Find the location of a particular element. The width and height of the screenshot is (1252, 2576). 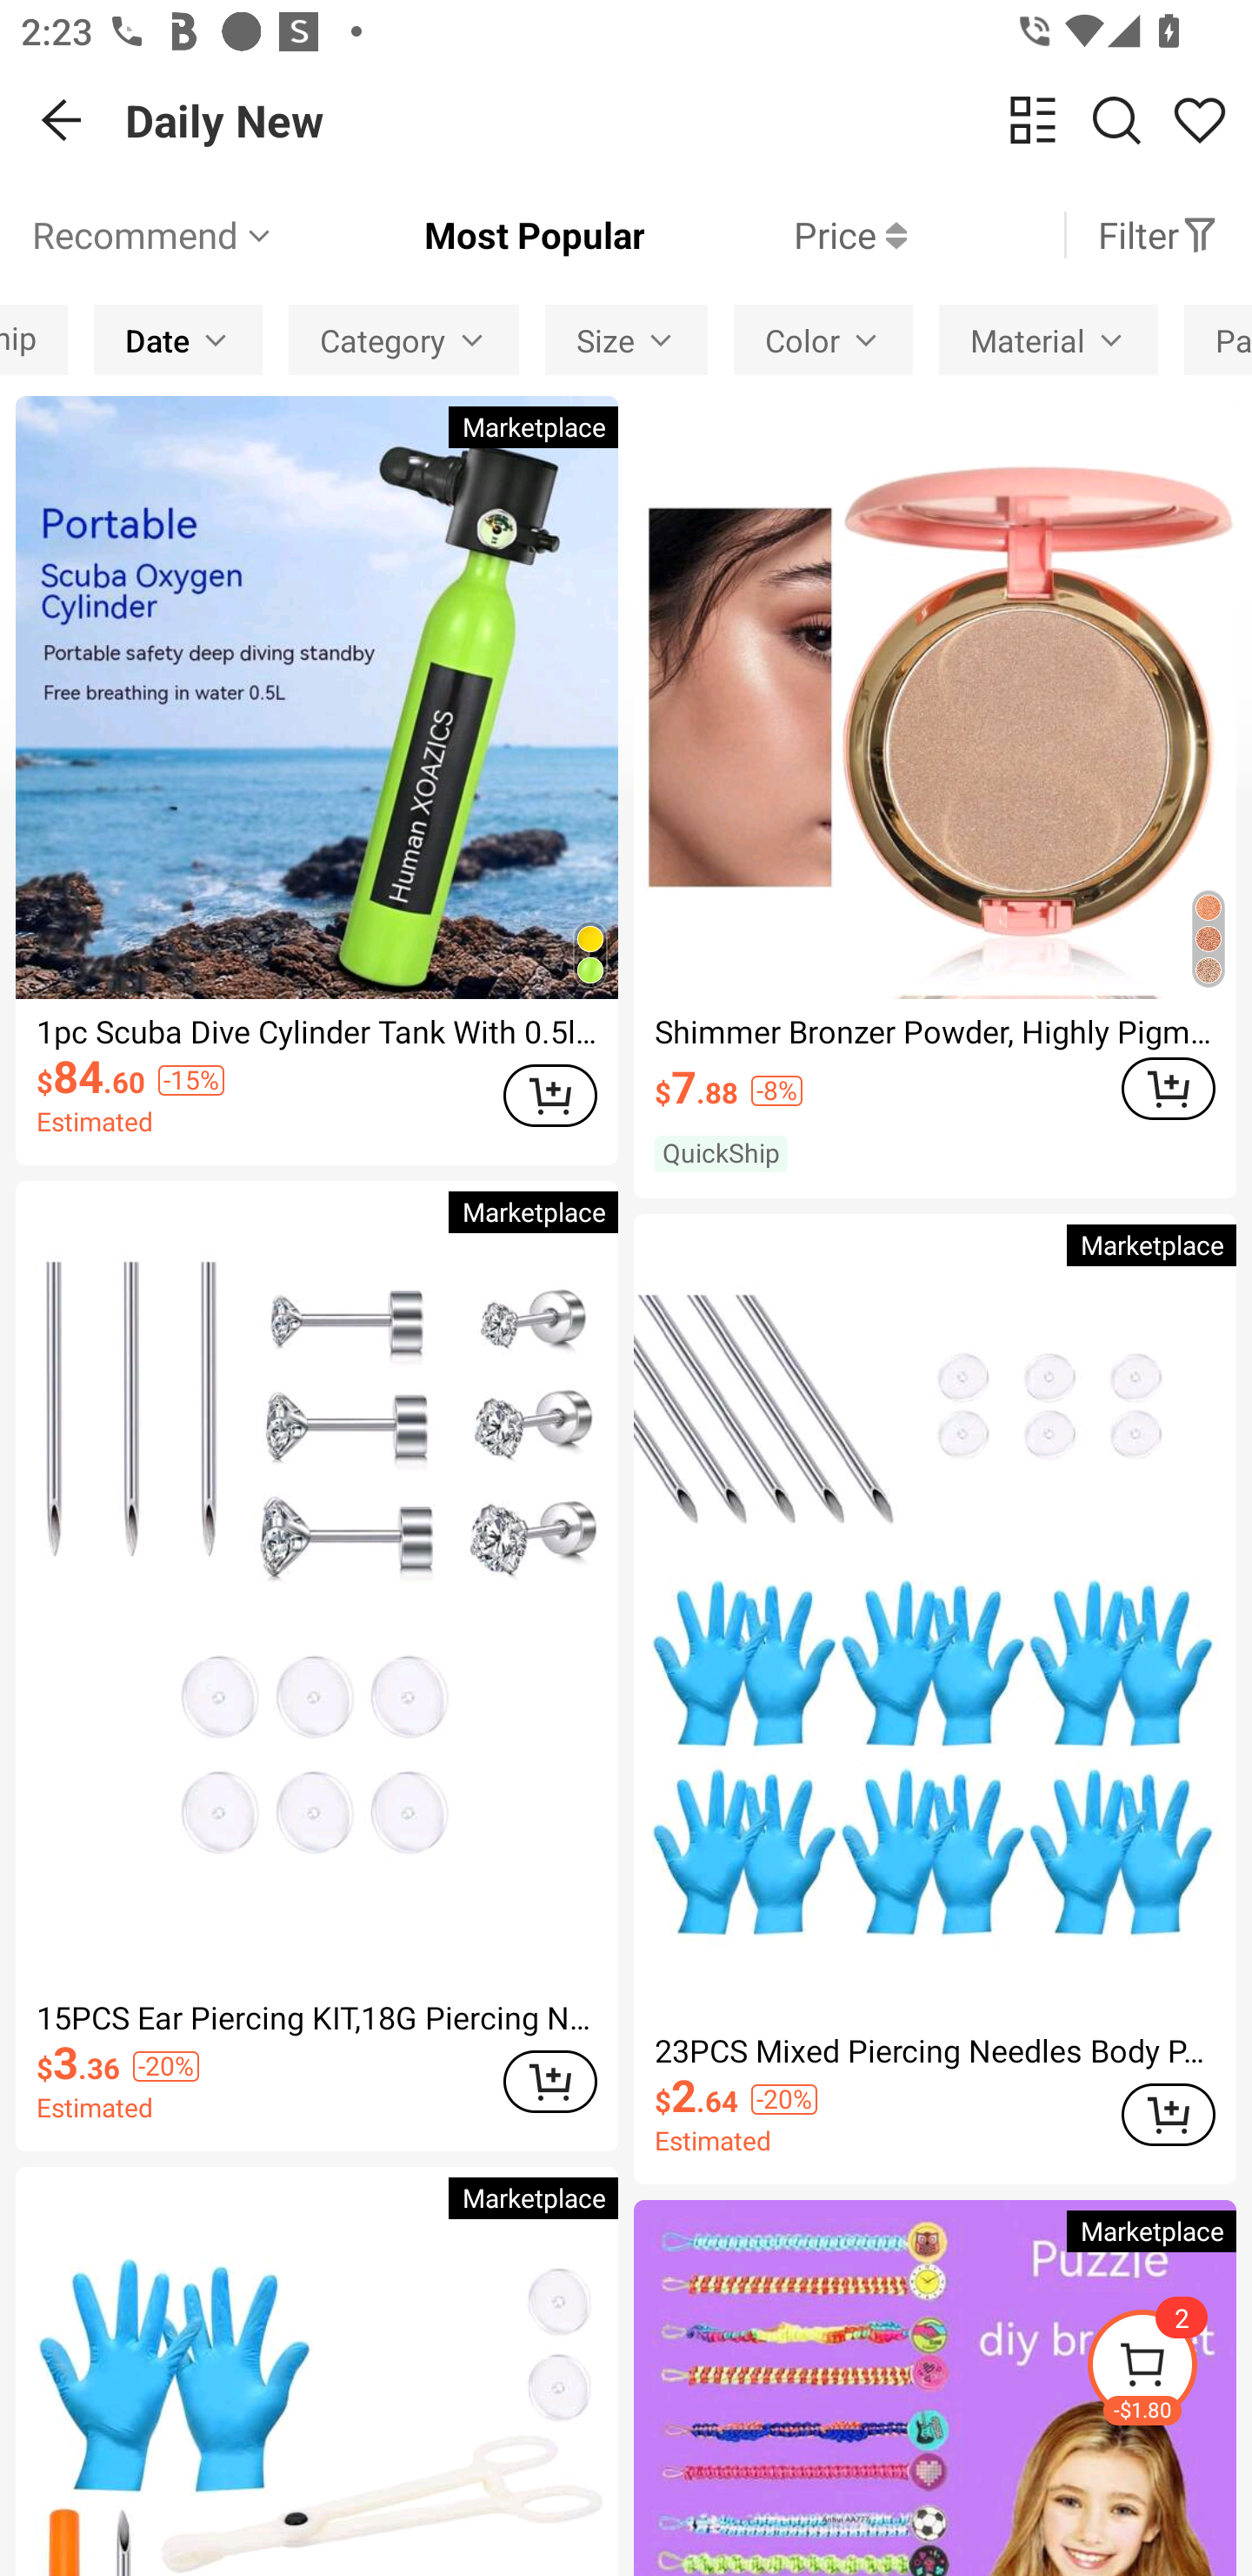

ADD TO CART is located at coordinates (1169, 1088).